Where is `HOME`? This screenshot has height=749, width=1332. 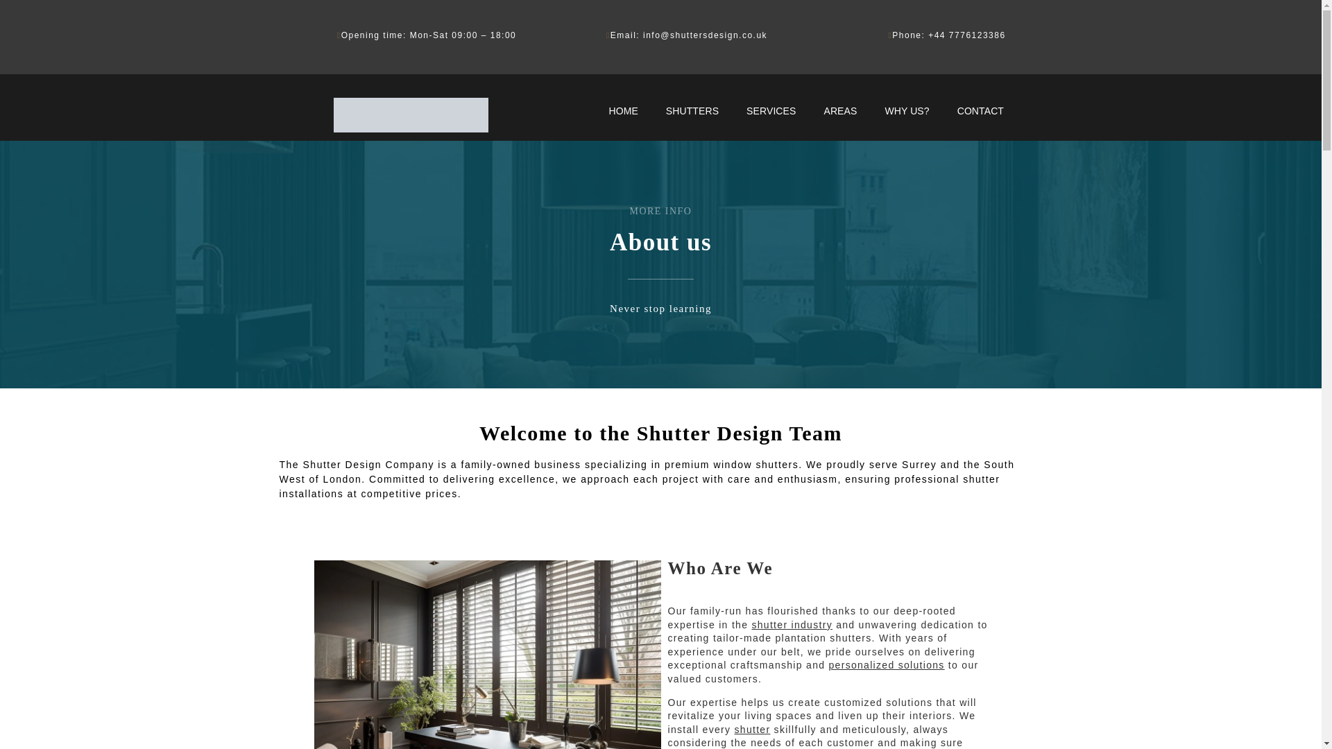
HOME is located at coordinates (622, 111).